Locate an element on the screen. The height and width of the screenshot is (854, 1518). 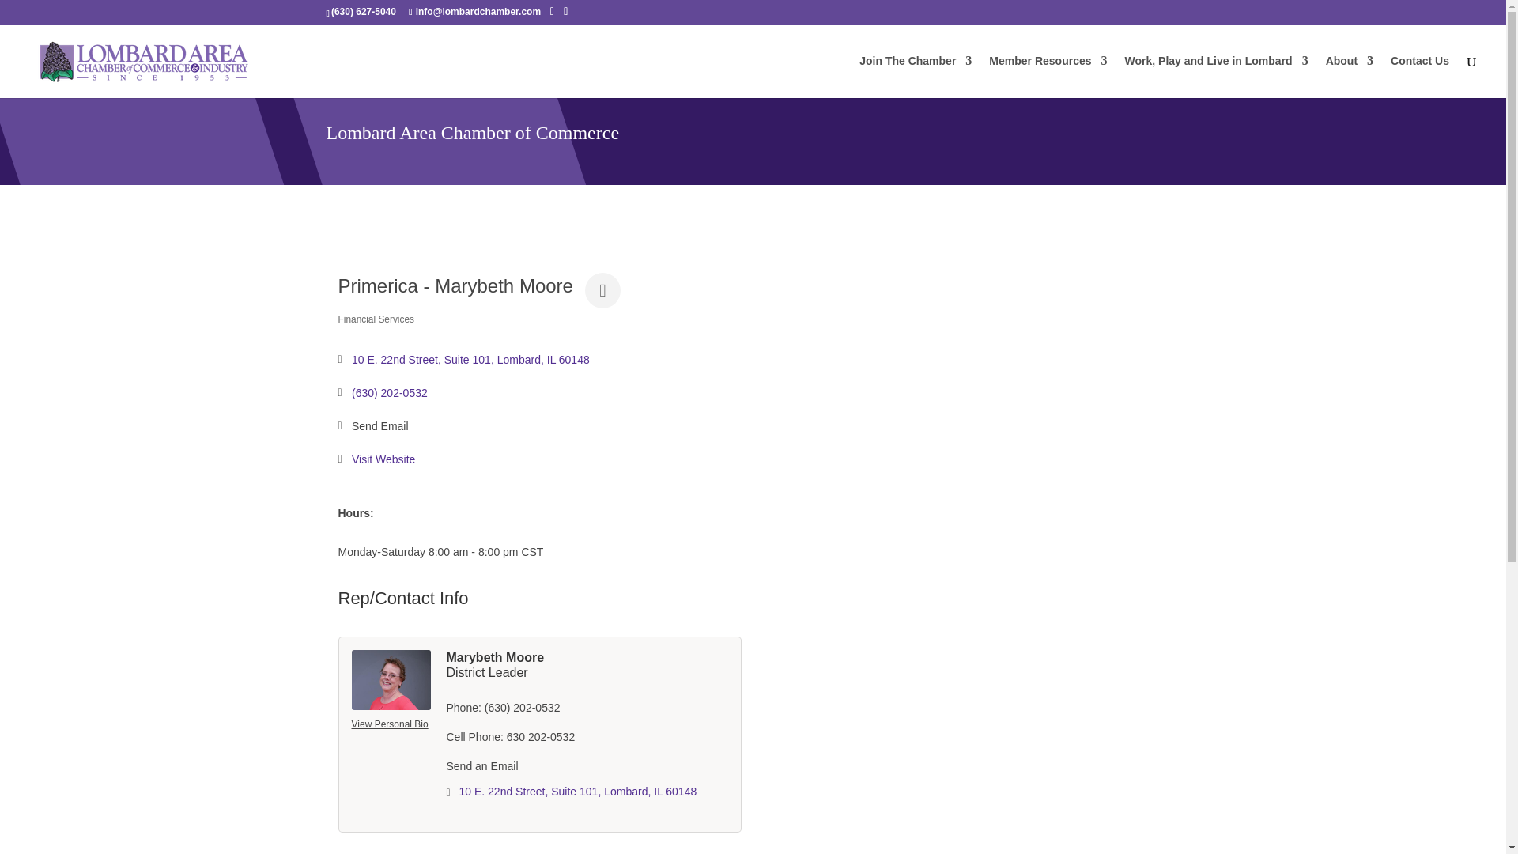
Send Email is located at coordinates (379, 426).